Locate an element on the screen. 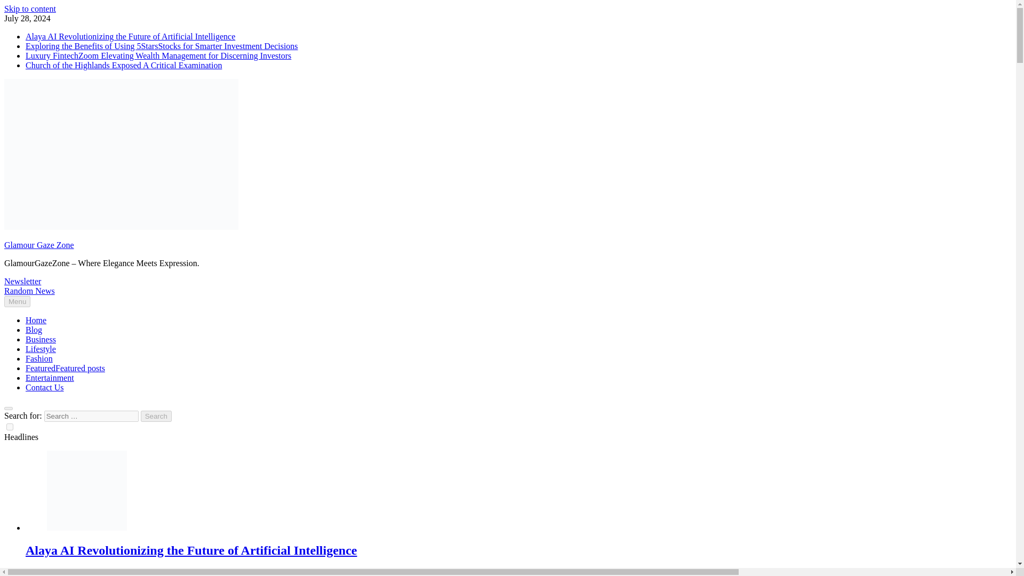  Menu is located at coordinates (17, 301).